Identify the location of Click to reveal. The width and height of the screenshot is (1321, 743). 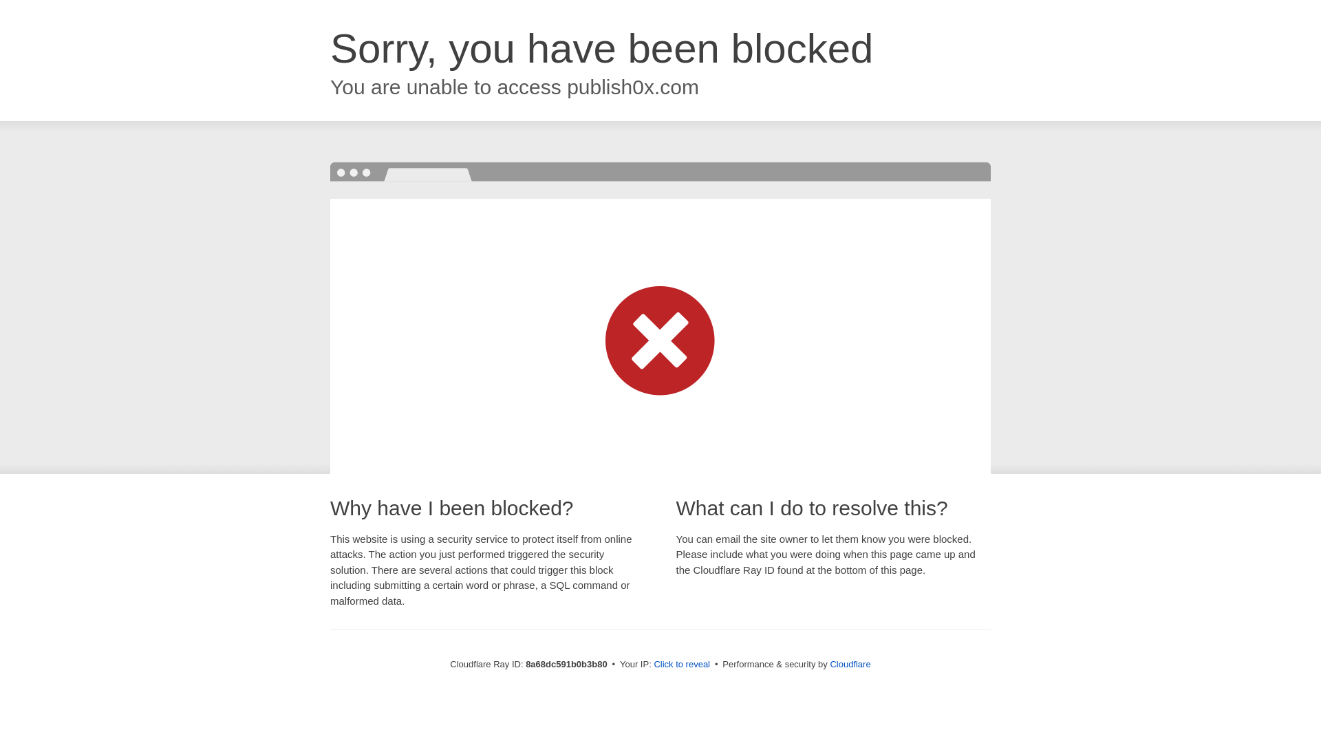
(682, 665).